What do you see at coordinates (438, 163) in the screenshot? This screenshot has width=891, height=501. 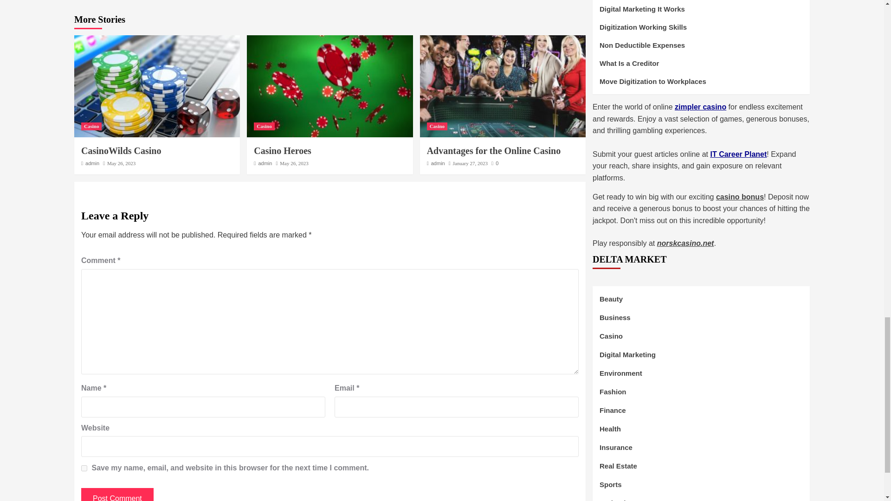 I see `admin` at bounding box center [438, 163].